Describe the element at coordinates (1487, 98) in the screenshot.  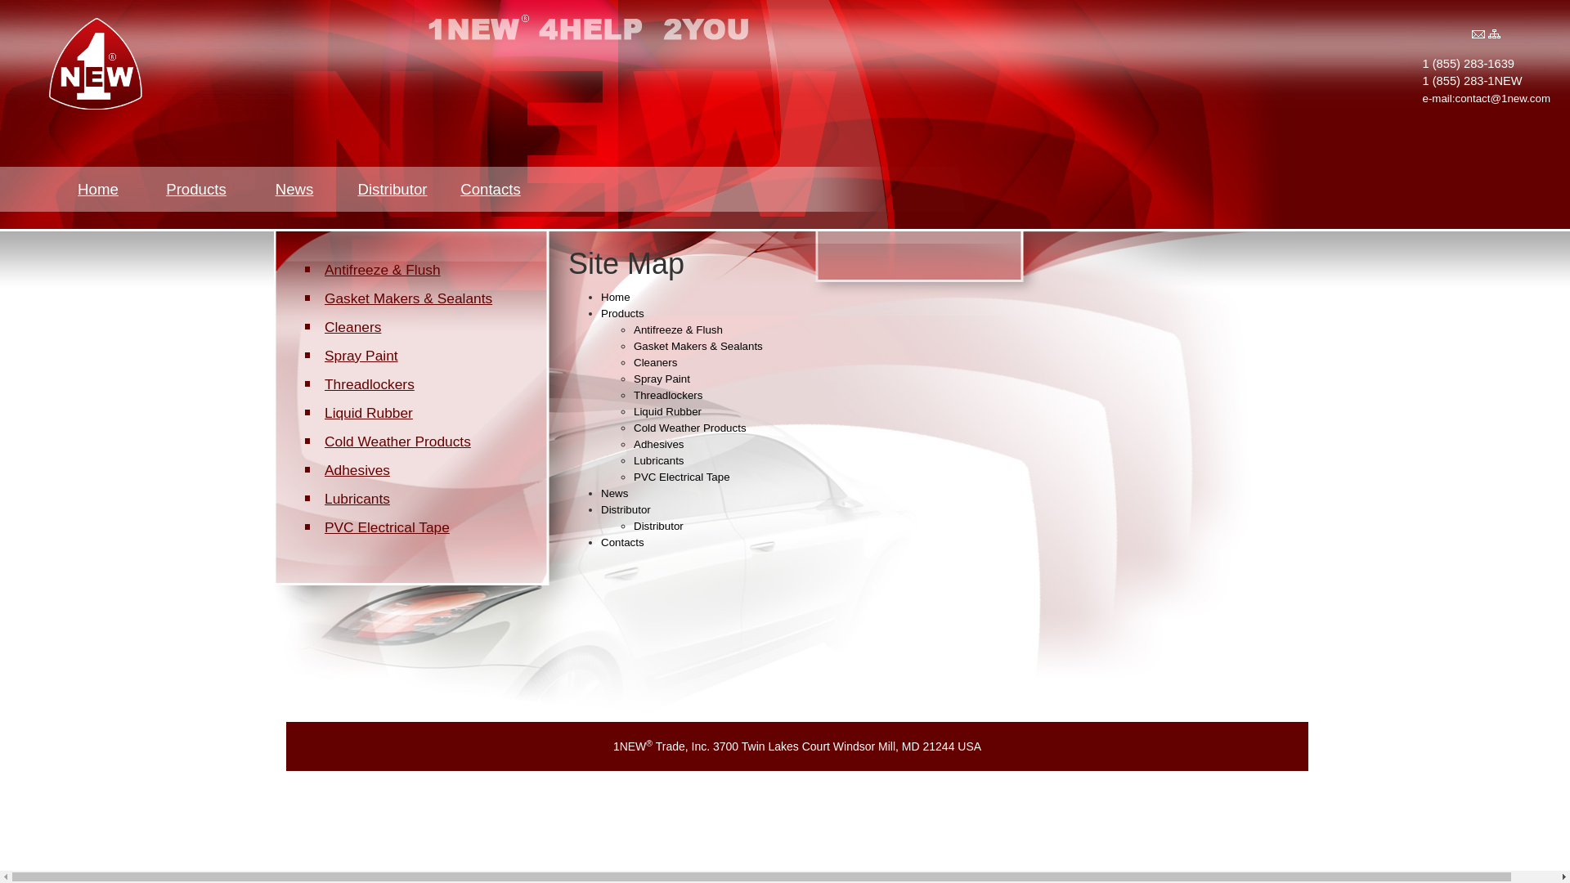
I see `e-mail:contact@1new.com` at that location.